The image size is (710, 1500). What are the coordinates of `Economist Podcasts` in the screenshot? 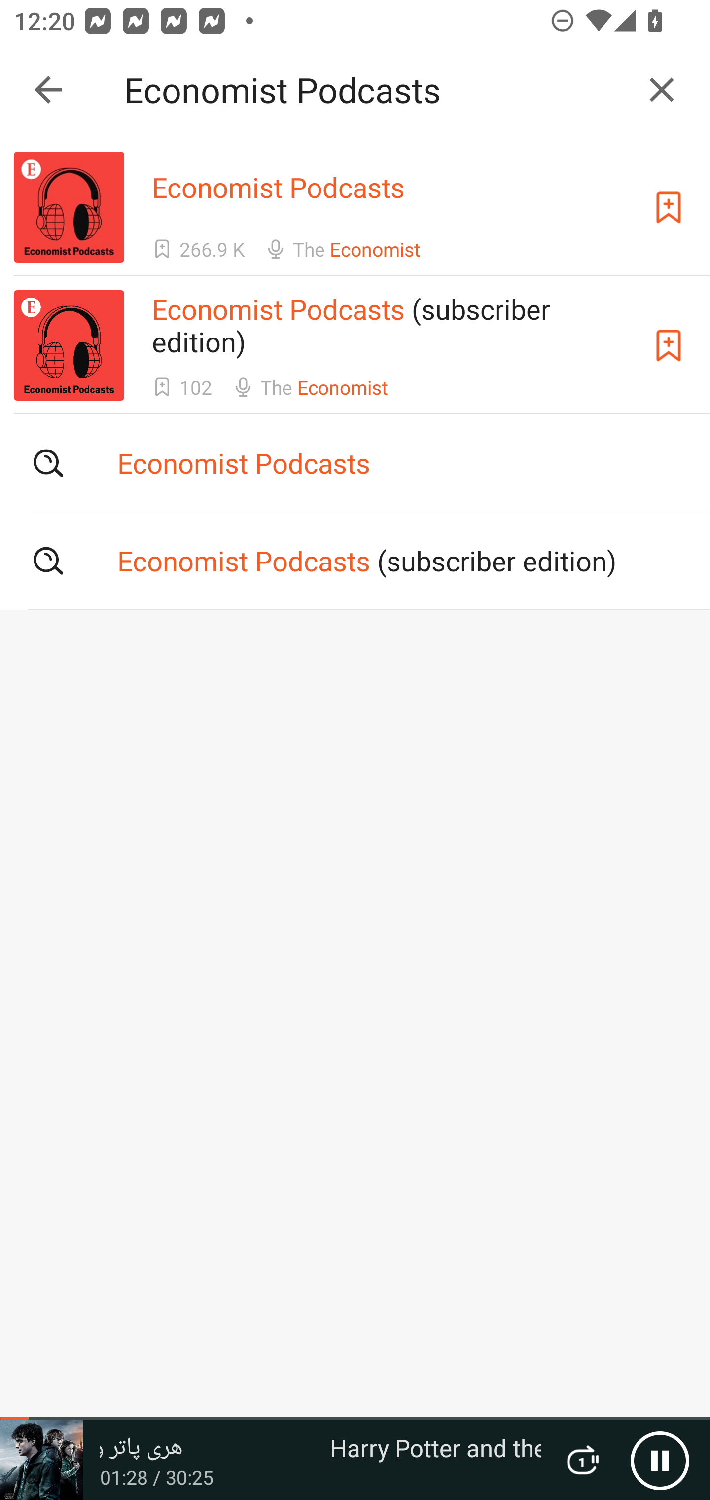 It's located at (375, 90).